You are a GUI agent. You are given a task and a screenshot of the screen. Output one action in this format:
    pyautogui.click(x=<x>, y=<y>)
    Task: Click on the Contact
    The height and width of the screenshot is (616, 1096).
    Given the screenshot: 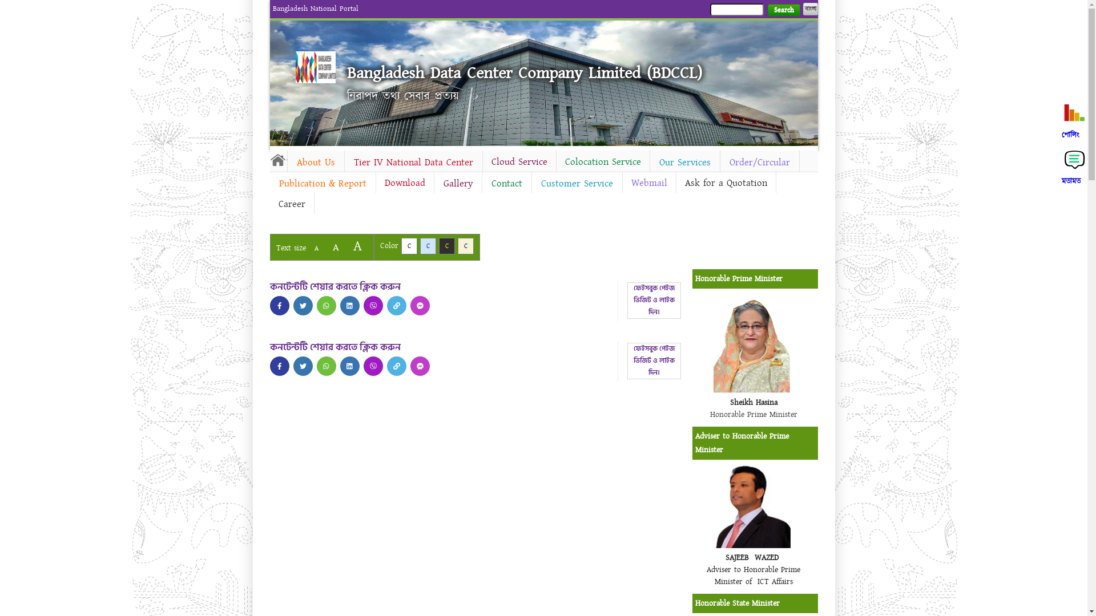 What is the action you would take?
    pyautogui.click(x=506, y=184)
    